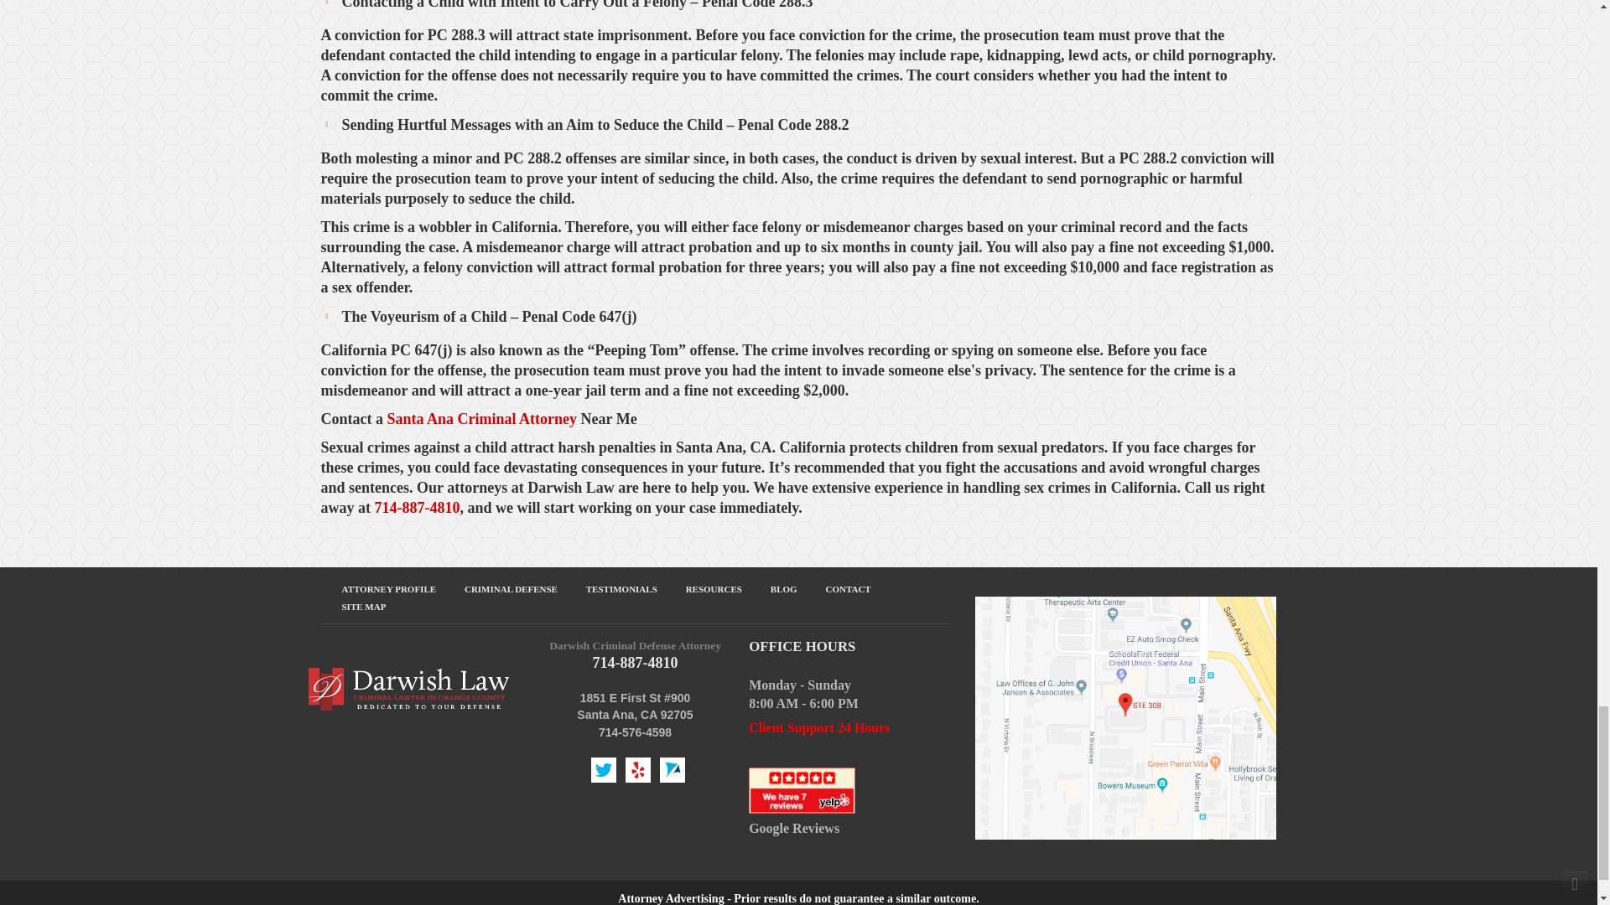  What do you see at coordinates (1125, 717) in the screenshot?
I see `Map Darvish Law` at bounding box center [1125, 717].